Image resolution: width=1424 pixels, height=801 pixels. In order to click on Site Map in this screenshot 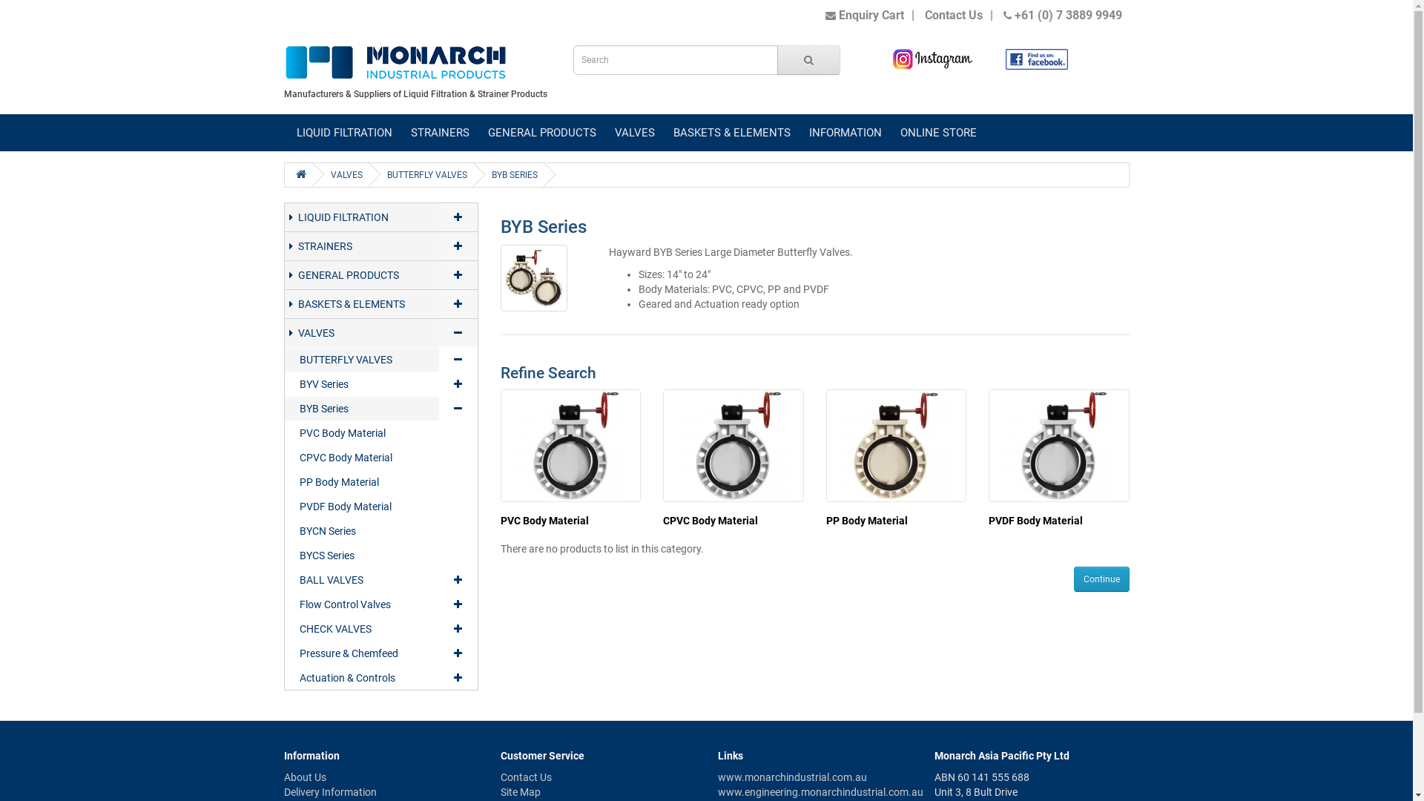, I will do `click(521, 792)`.